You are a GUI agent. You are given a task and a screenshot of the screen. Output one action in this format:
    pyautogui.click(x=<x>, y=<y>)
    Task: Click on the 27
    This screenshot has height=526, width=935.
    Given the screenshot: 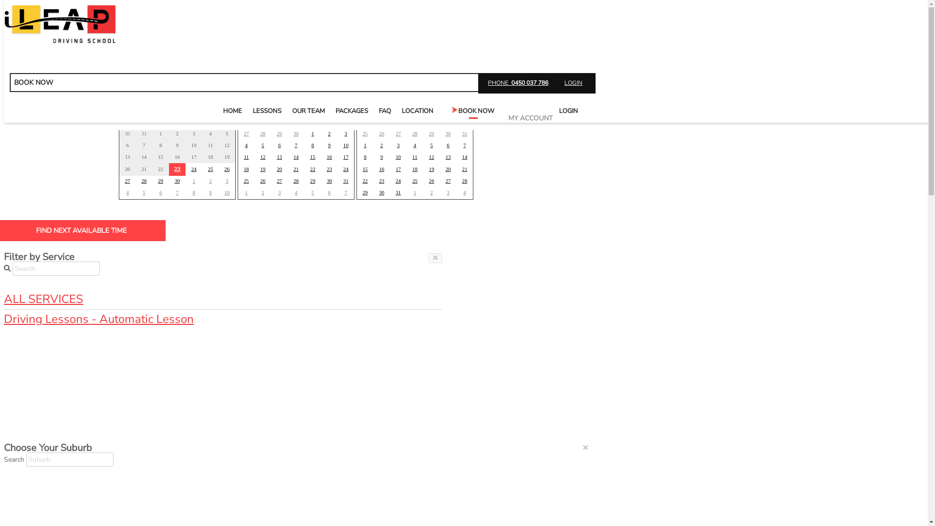 What is the action you would take?
    pyautogui.click(x=448, y=181)
    